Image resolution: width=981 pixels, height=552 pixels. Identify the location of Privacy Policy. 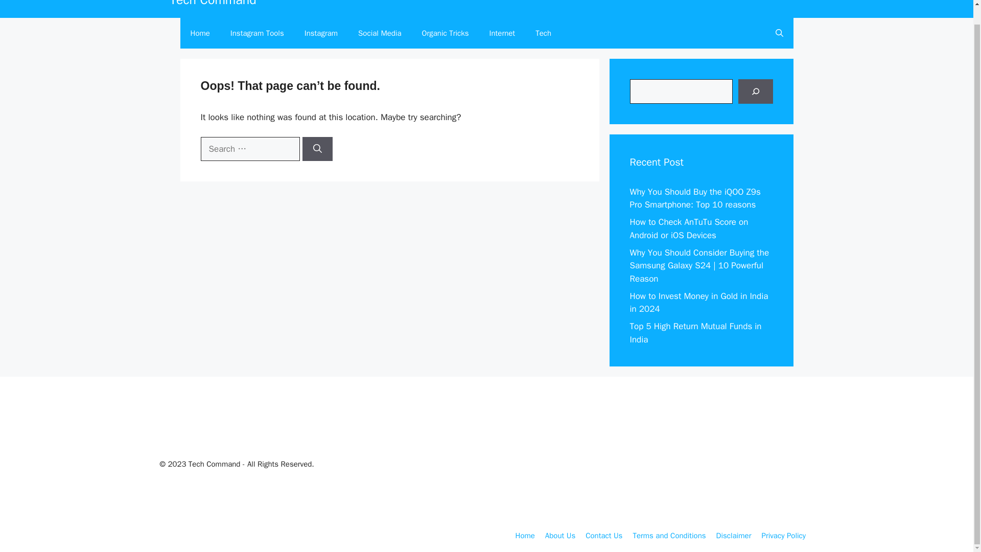
(783, 536).